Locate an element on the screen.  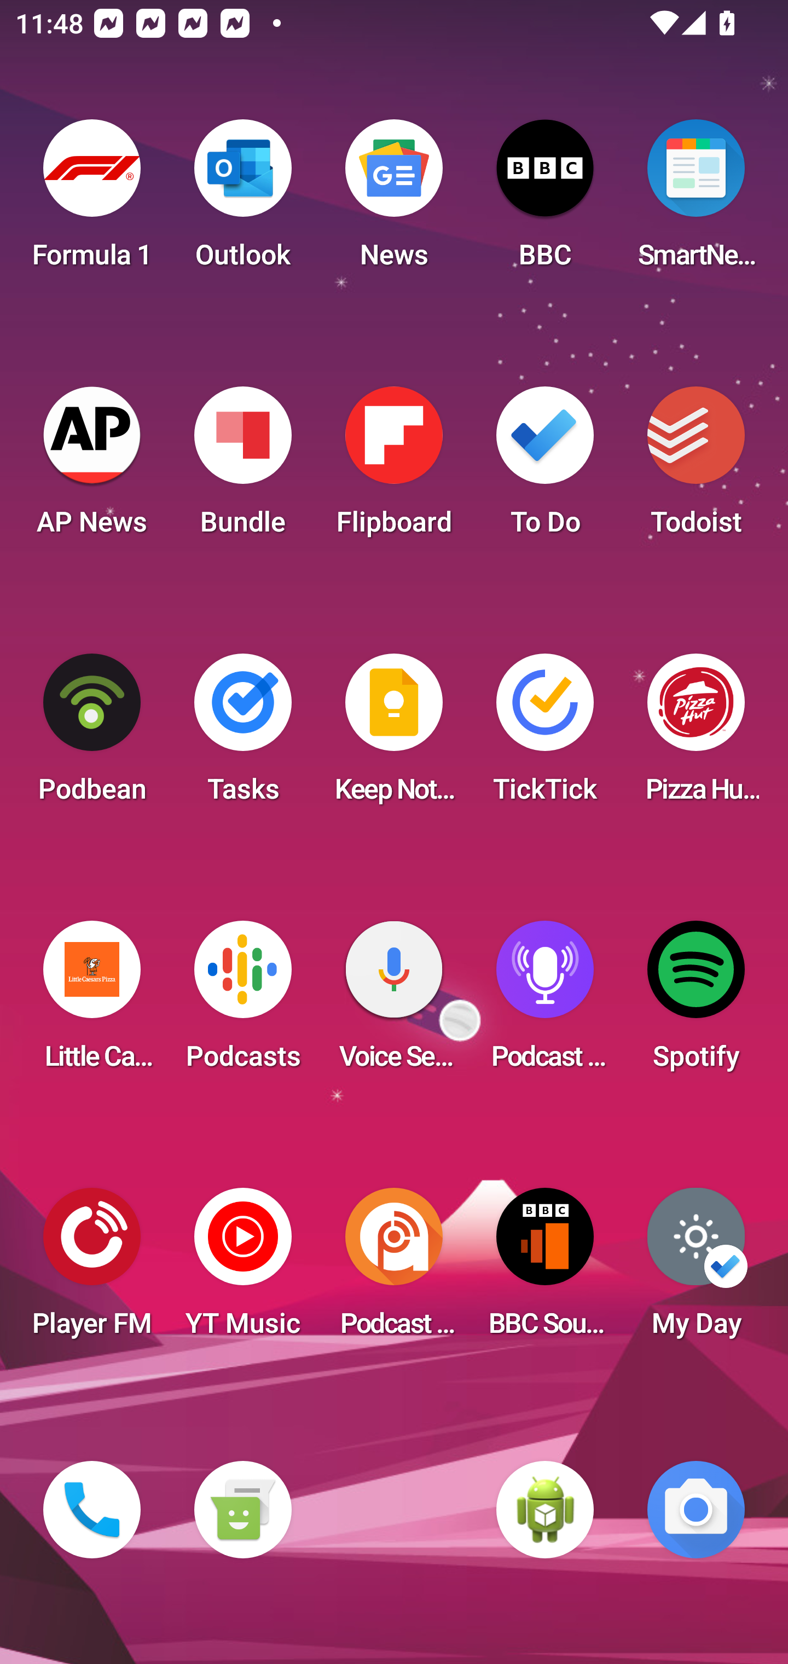
Phone is located at coordinates (92, 1510).